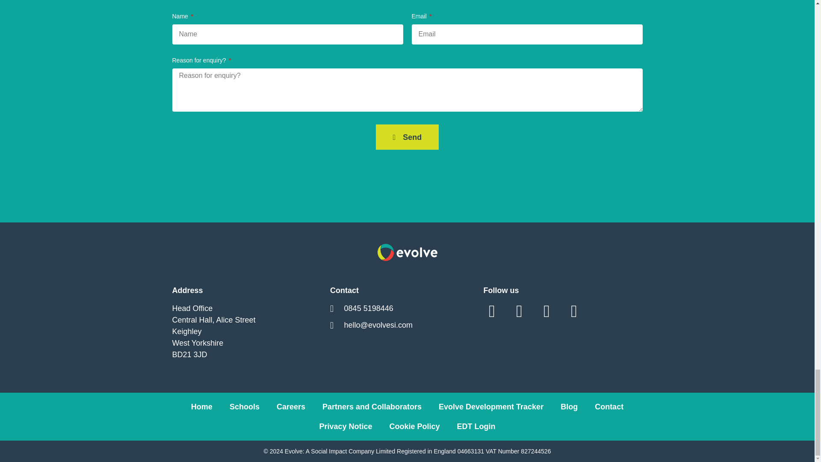 The image size is (821, 462). What do you see at coordinates (402, 309) in the screenshot?
I see `0845 5198446` at bounding box center [402, 309].